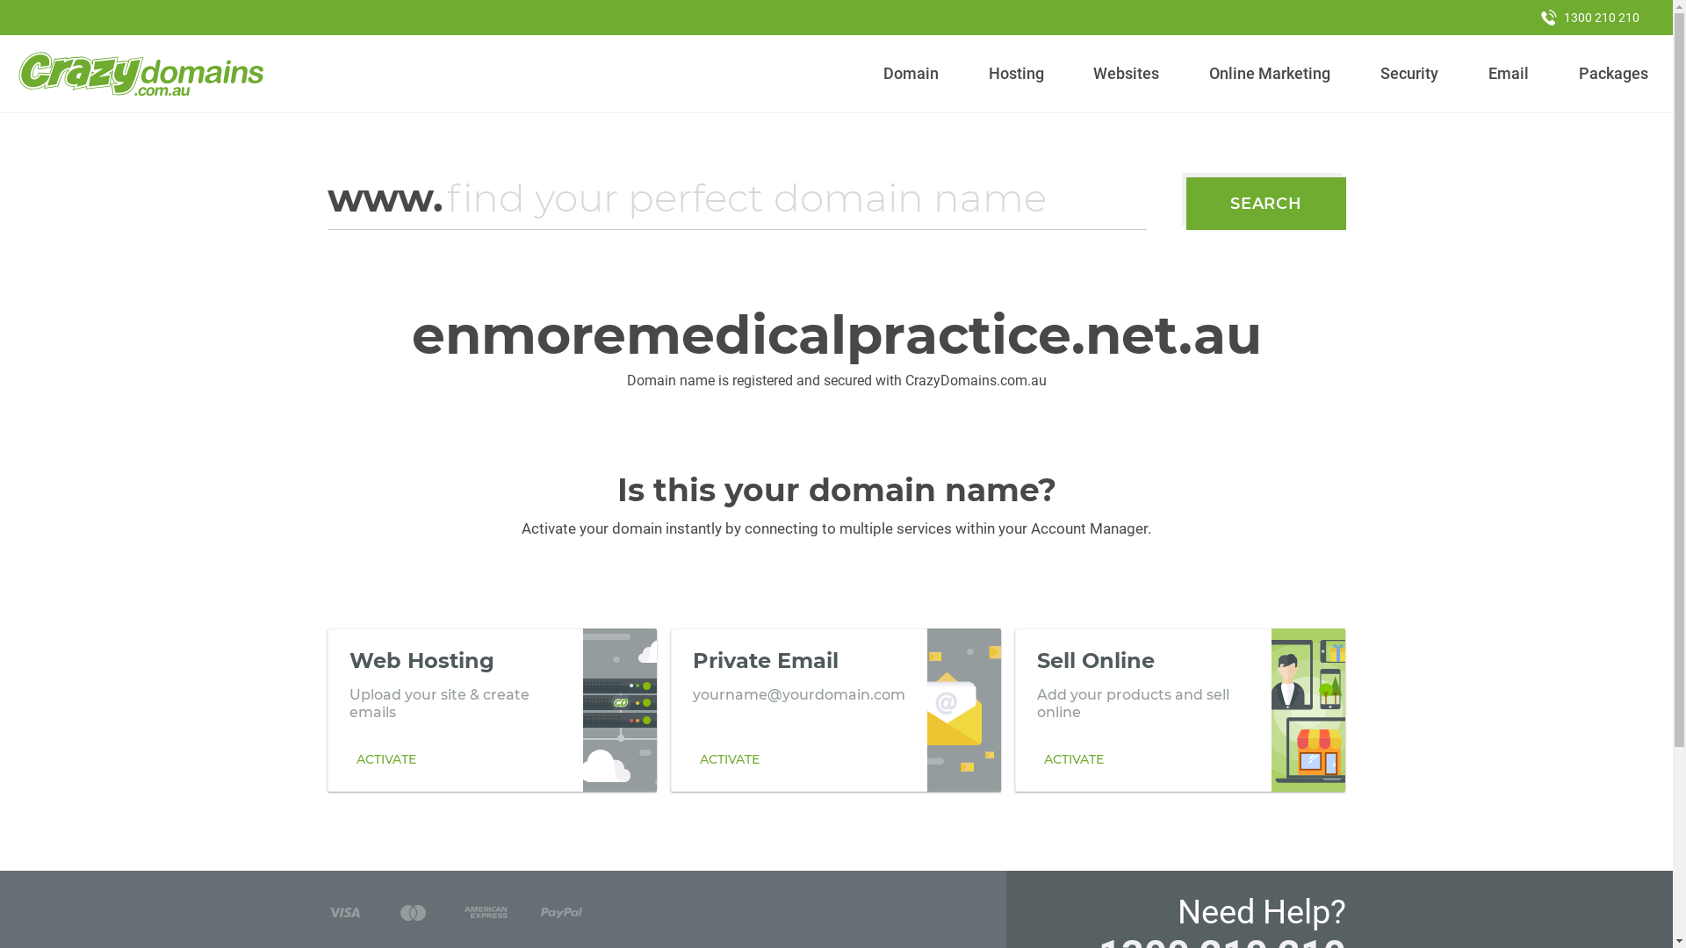 Image resolution: width=1686 pixels, height=948 pixels. I want to click on Packages, so click(1613, 74).